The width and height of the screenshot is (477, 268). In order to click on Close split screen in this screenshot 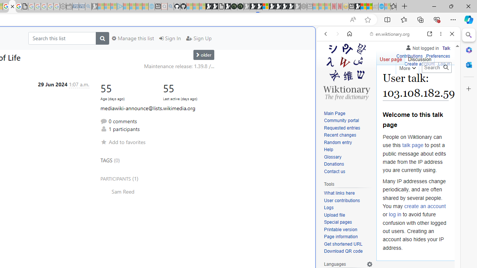, I will do `click(315, 38)`.